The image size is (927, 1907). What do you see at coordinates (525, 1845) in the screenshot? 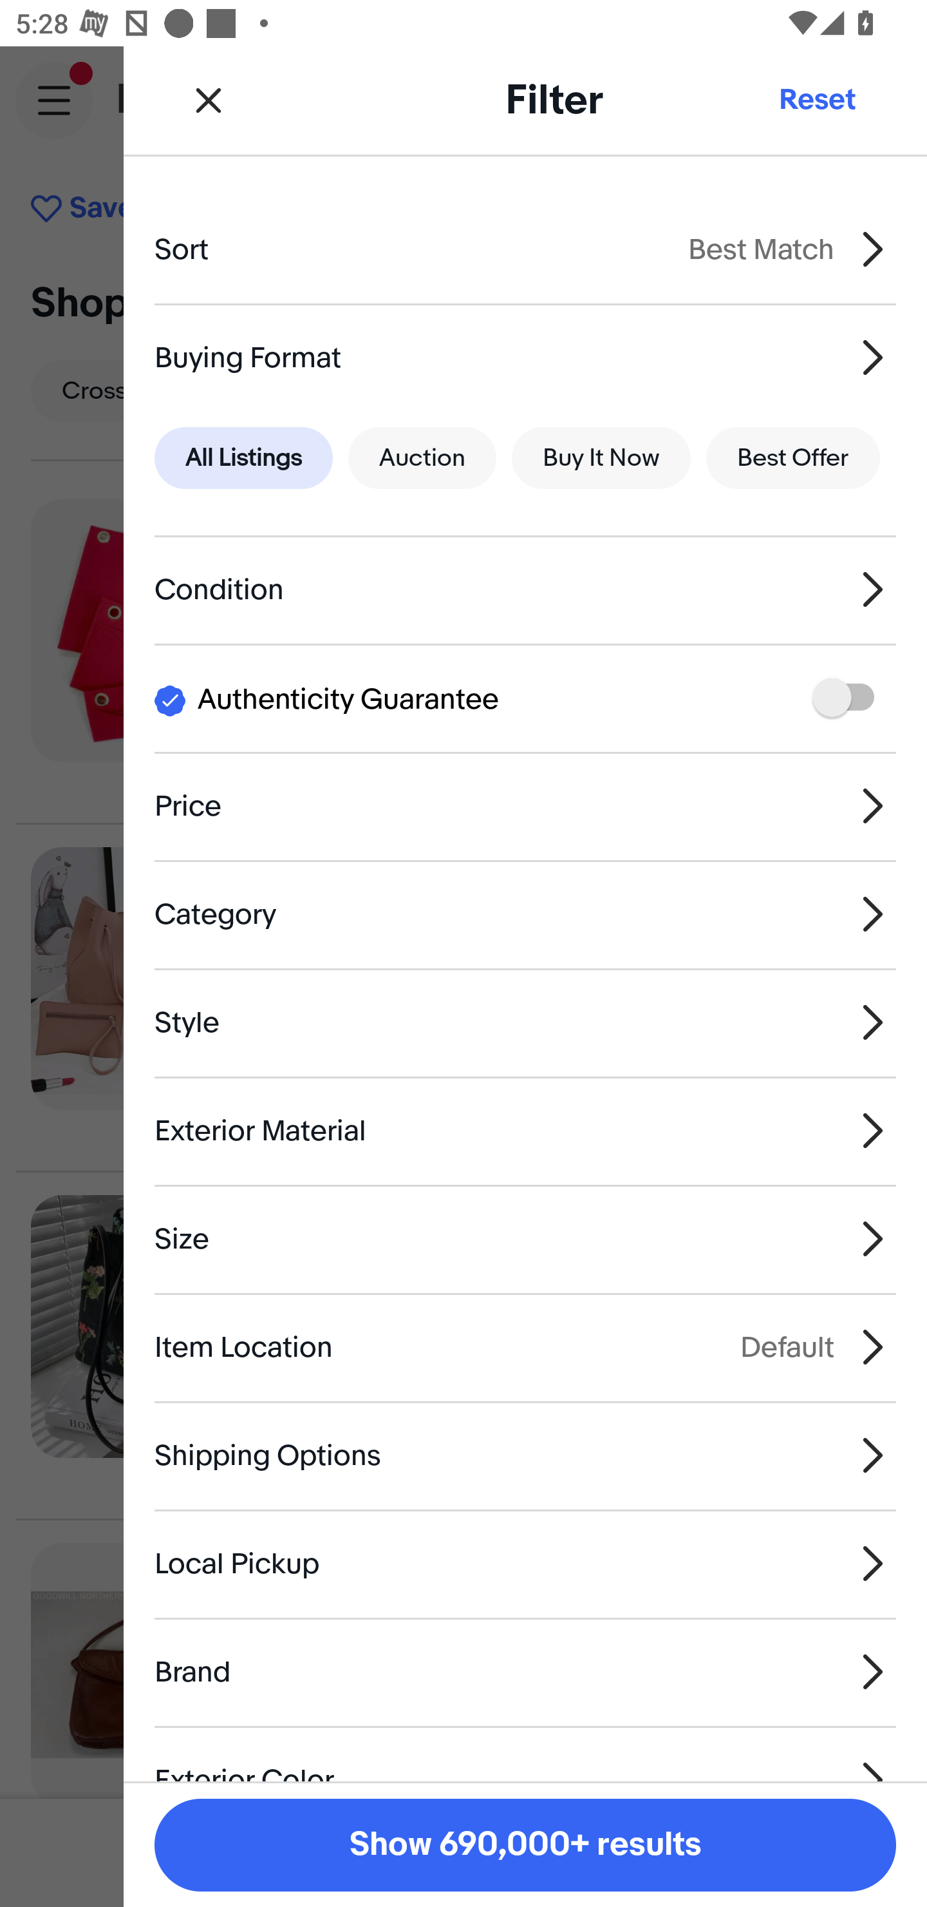
I see `Show 690,000+ results` at bounding box center [525, 1845].